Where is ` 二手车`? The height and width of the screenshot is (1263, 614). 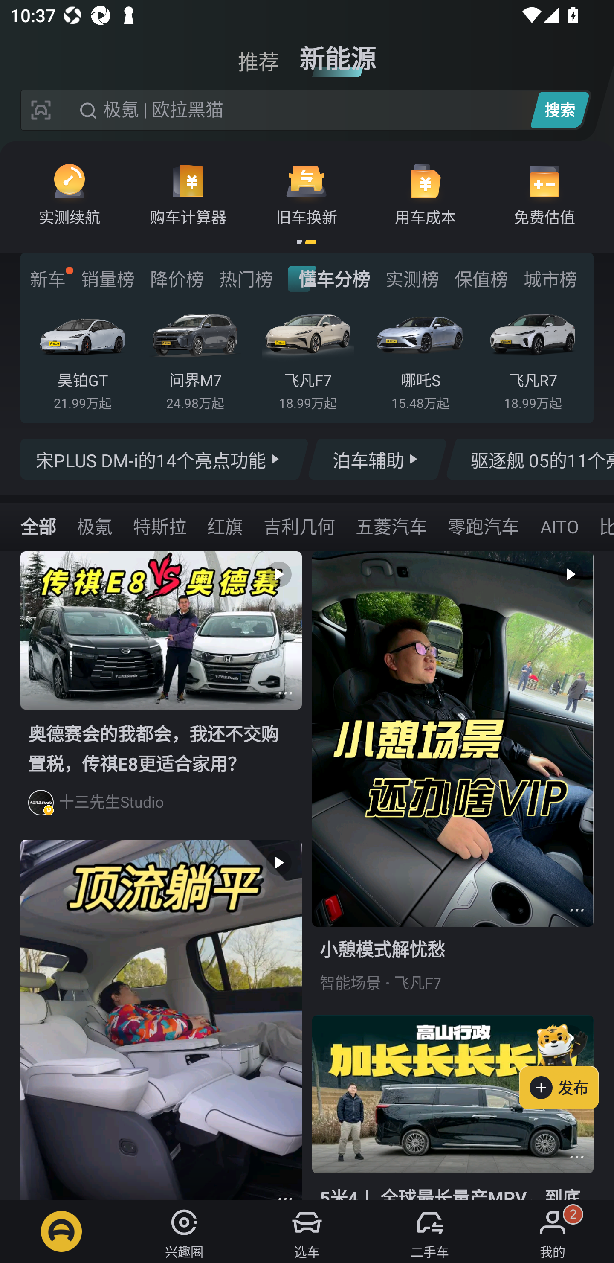  二手车 is located at coordinates (430, 1231).